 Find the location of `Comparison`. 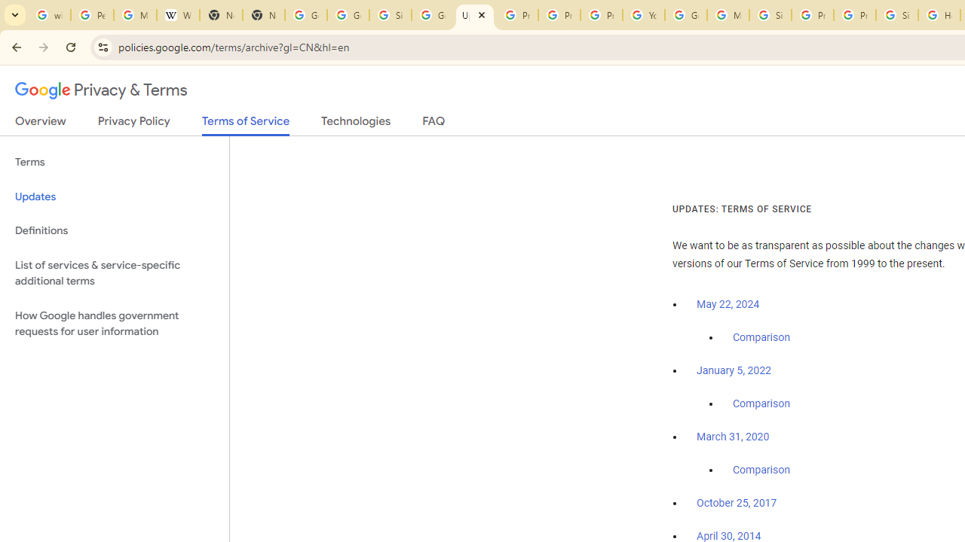

Comparison is located at coordinates (761, 470).